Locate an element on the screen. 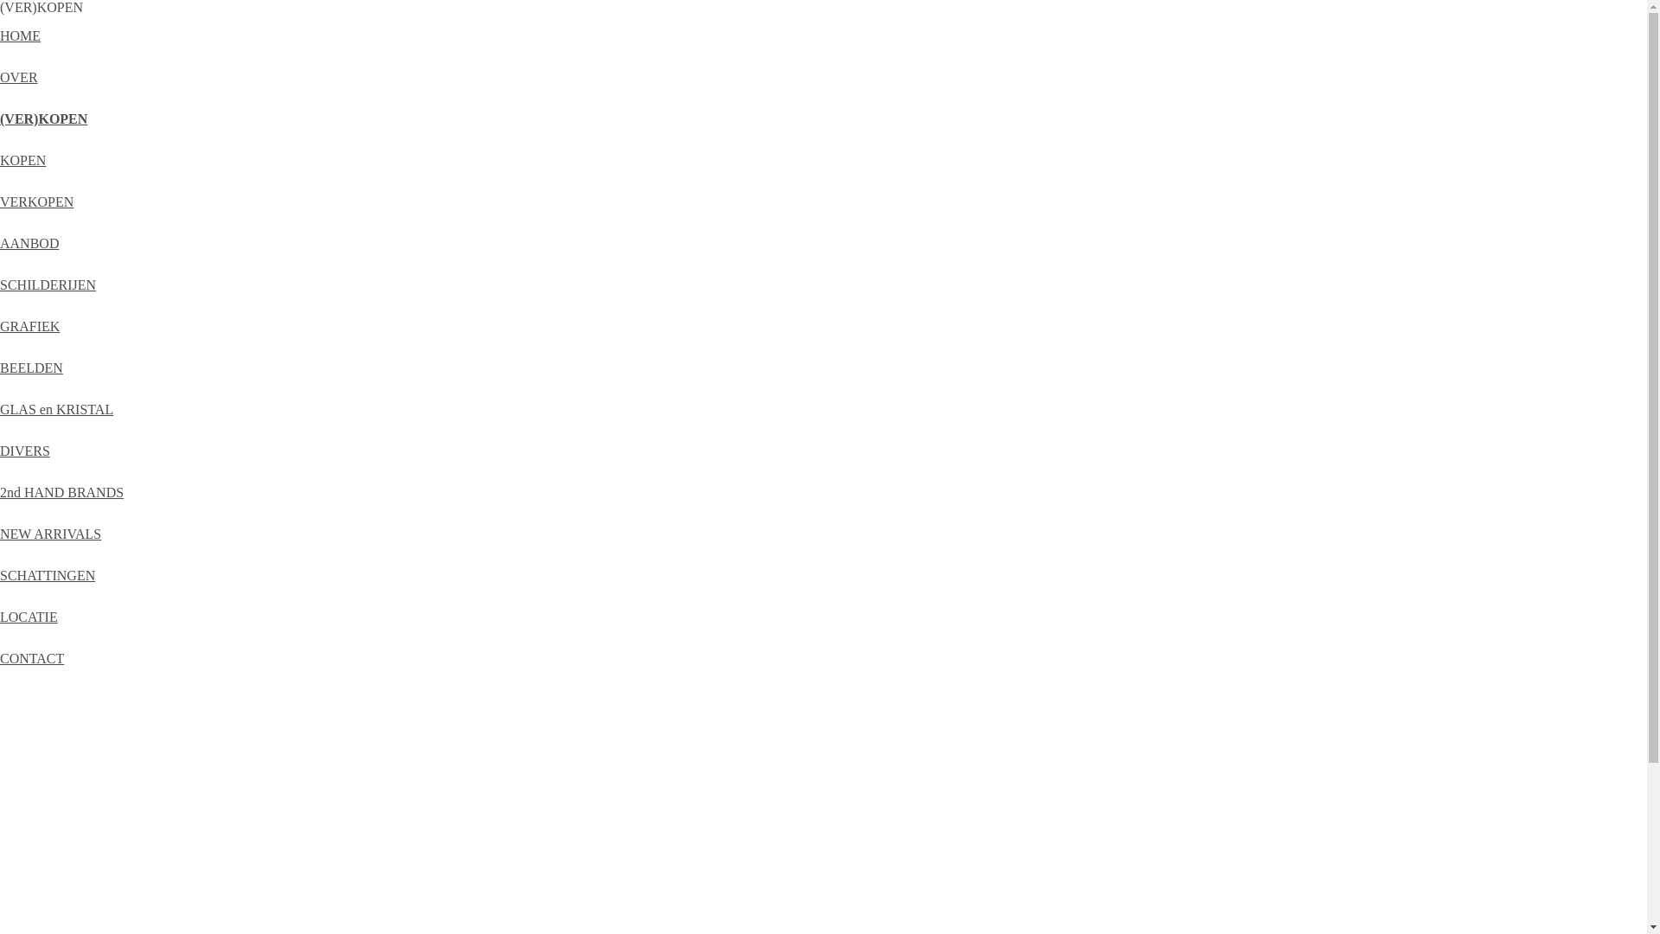 The image size is (1660, 934). SCHILDERIJEN is located at coordinates (48, 285).